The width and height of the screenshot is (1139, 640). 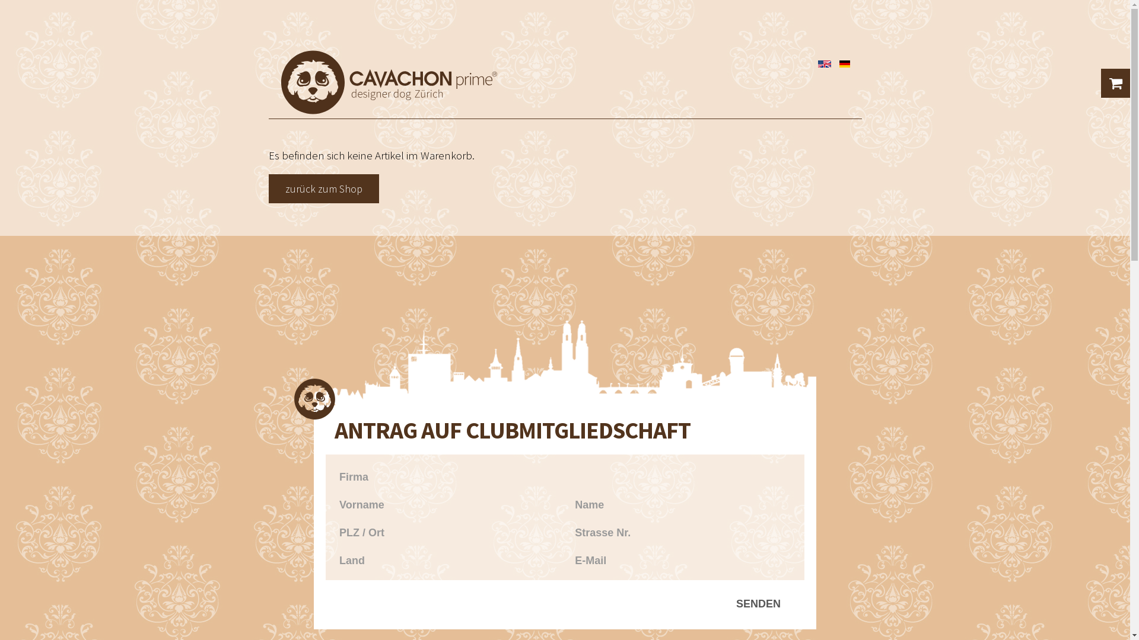 What do you see at coordinates (844, 64) in the screenshot?
I see `Deutsch` at bounding box center [844, 64].